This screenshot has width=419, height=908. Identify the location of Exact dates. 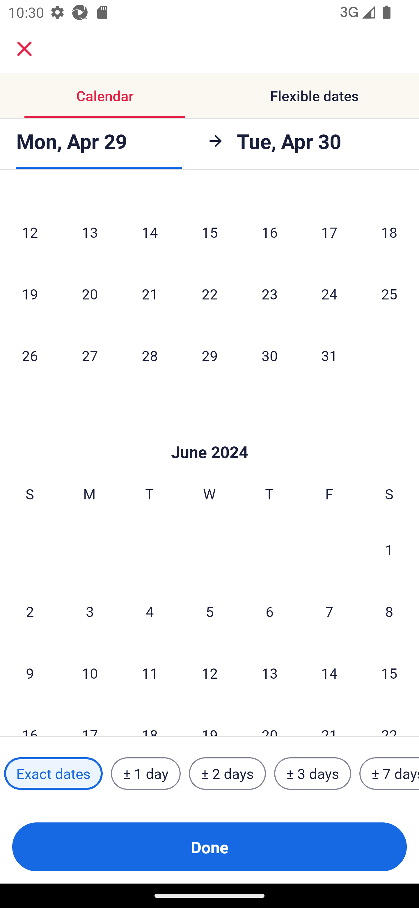
(53, 774).